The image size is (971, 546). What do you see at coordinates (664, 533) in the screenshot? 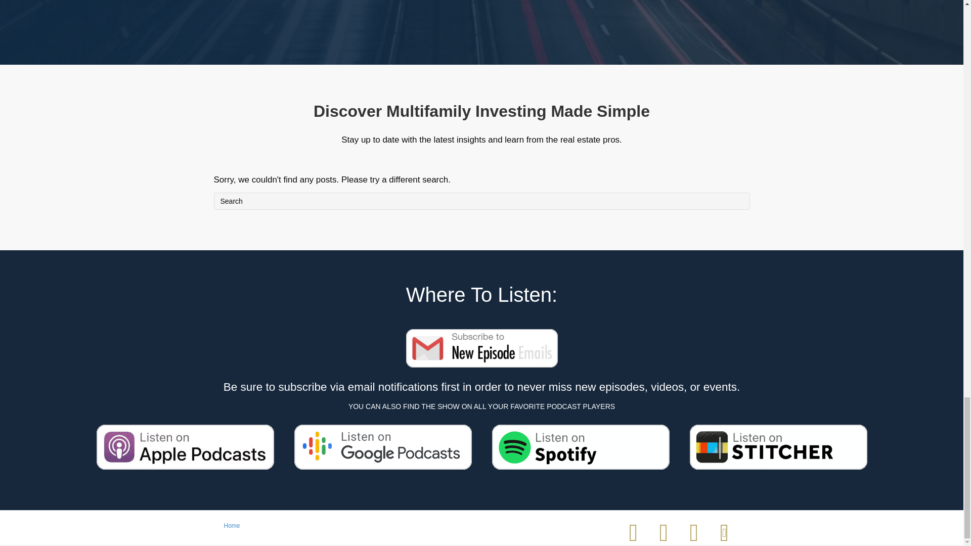
I see `Linkedin` at bounding box center [664, 533].